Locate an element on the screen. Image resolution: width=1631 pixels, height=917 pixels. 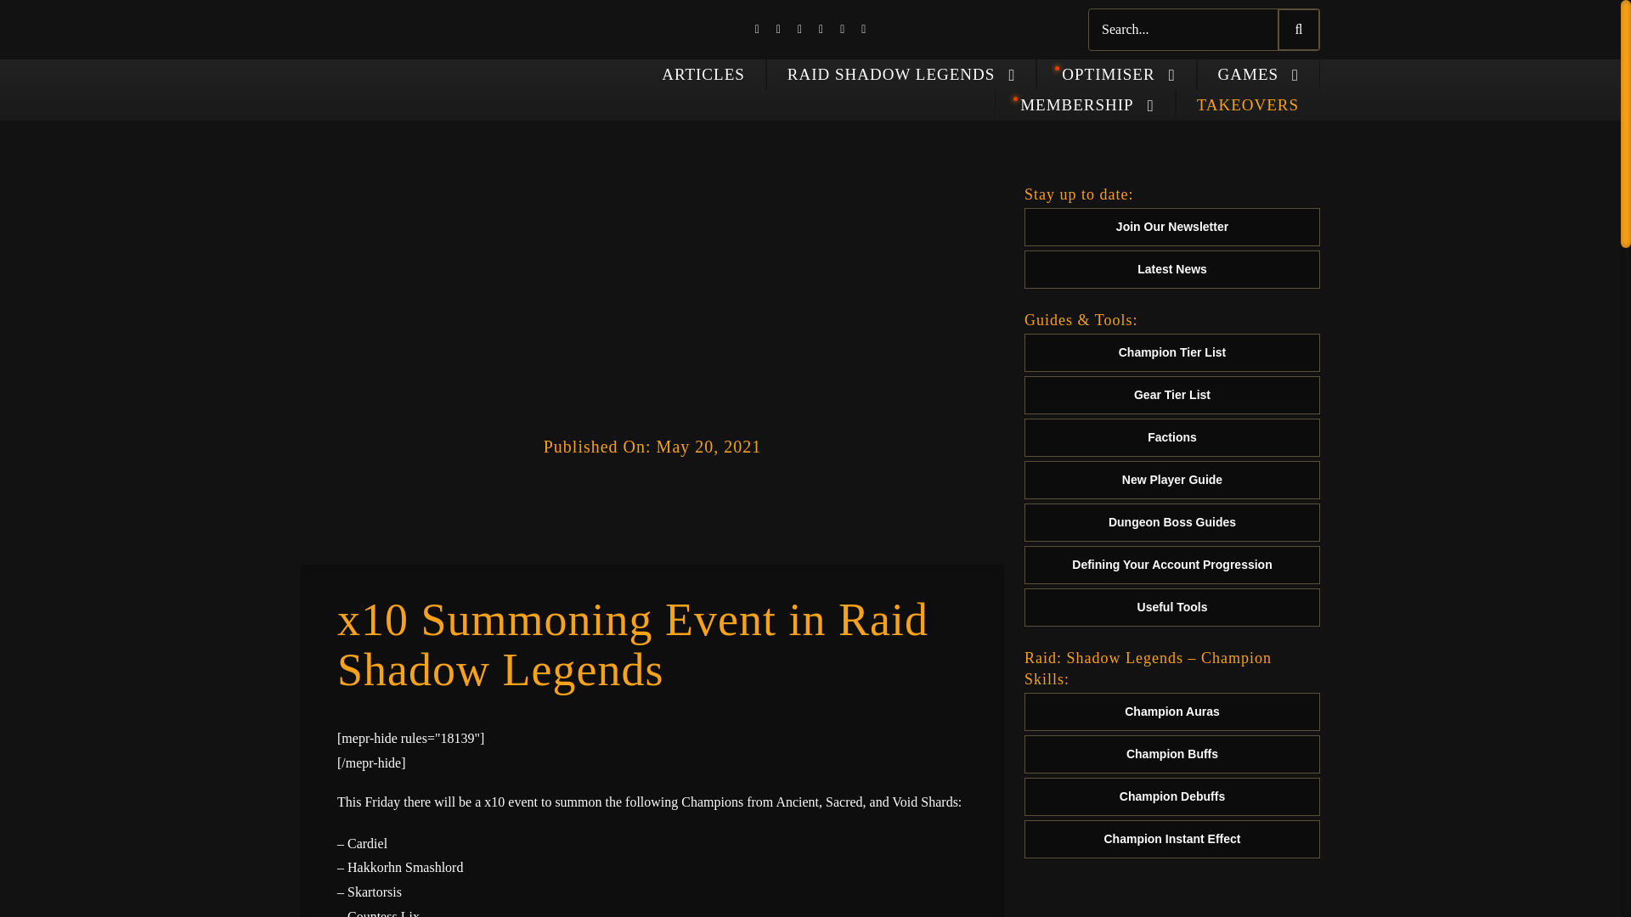
RAID SHADOW LEGENDS is located at coordinates (902, 75).